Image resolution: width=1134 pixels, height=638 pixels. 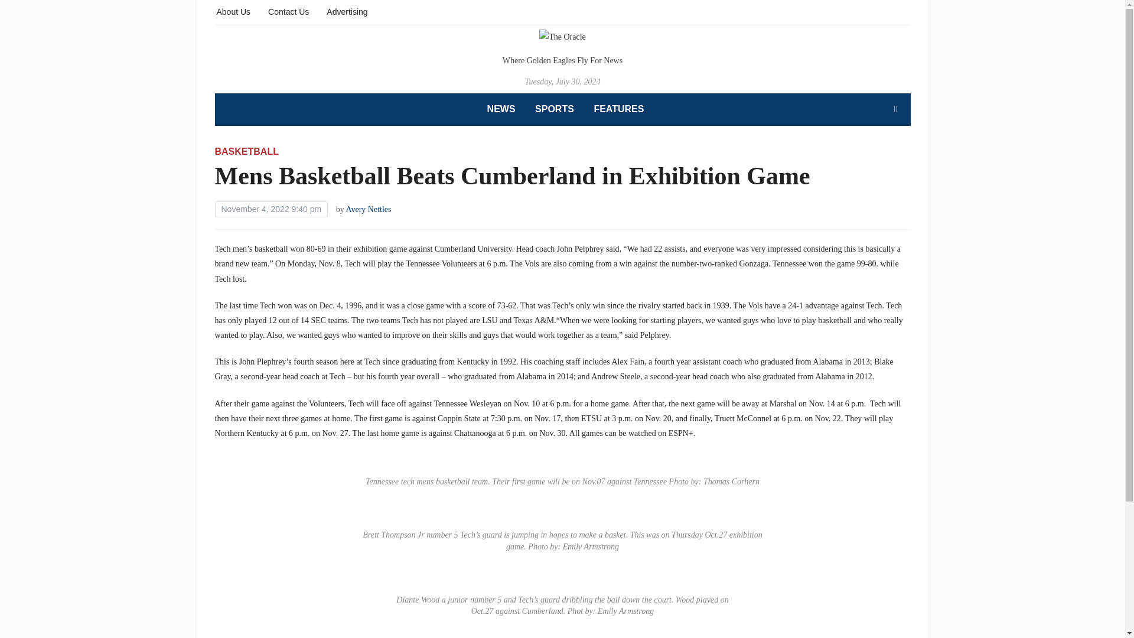 What do you see at coordinates (288, 11) in the screenshot?
I see `Contact Us` at bounding box center [288, 11].